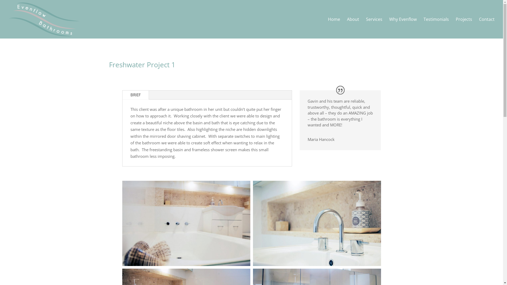  What do you see at coordinates (334, 28) in the screenshot?
I see `Home` at bounding box center [334, 28].